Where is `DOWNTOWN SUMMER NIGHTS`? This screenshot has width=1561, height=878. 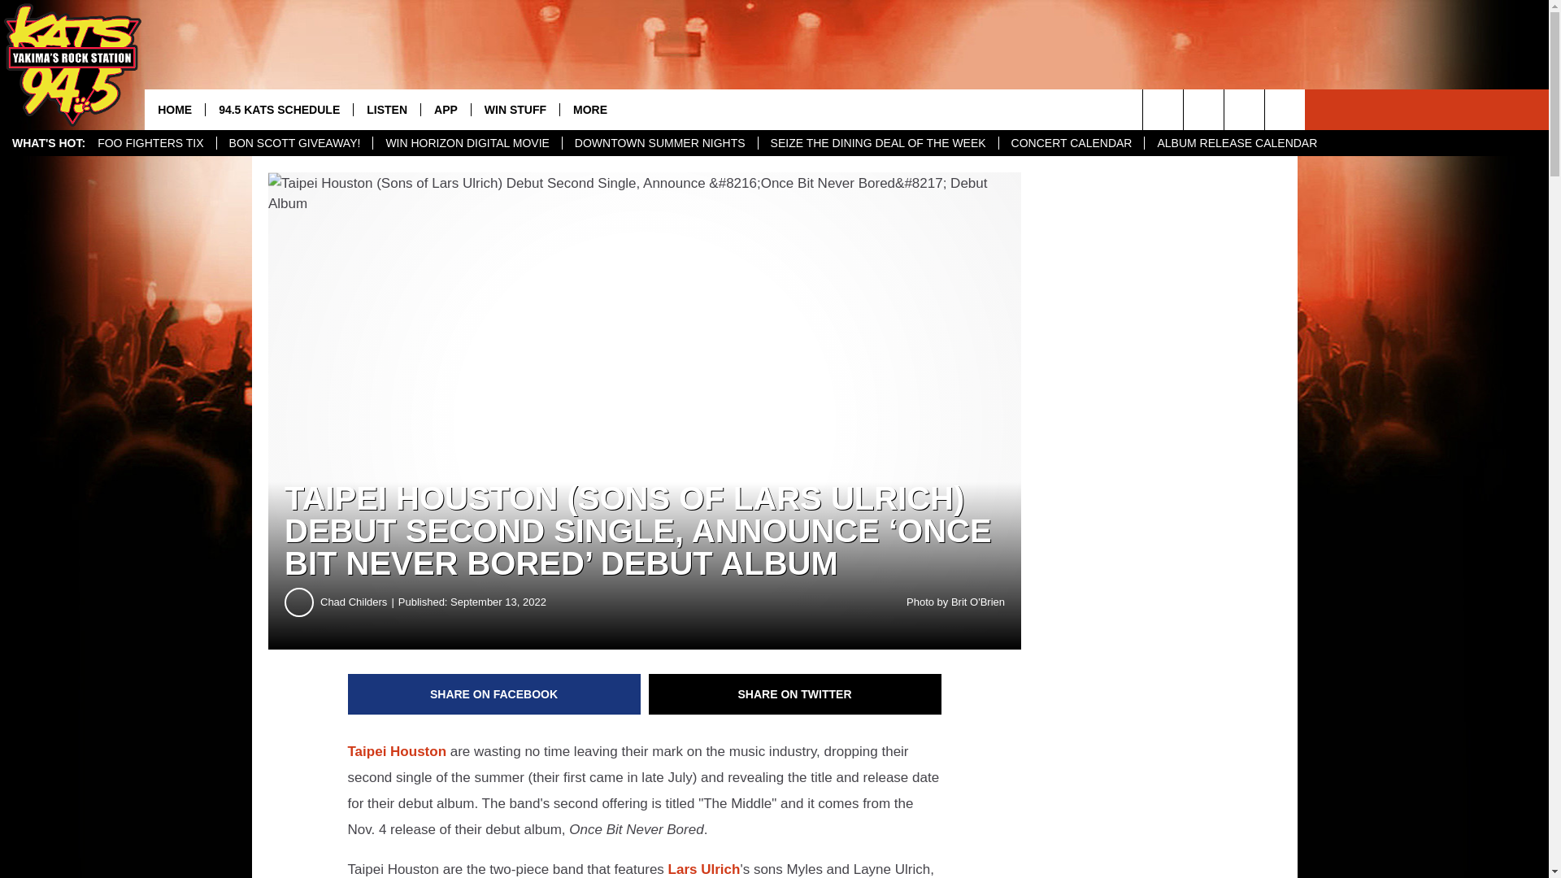
DOWNTOWN SUMMER NIGHTS is located at coordinates (659, 143).